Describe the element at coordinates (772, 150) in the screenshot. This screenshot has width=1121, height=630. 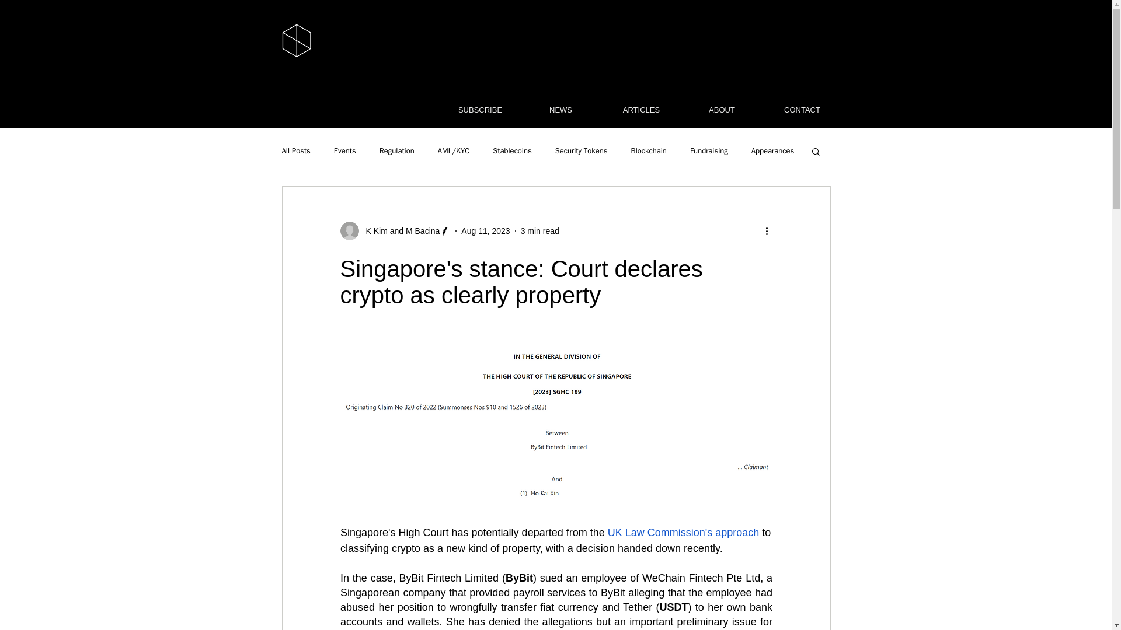
I see `Appearances` at that location.